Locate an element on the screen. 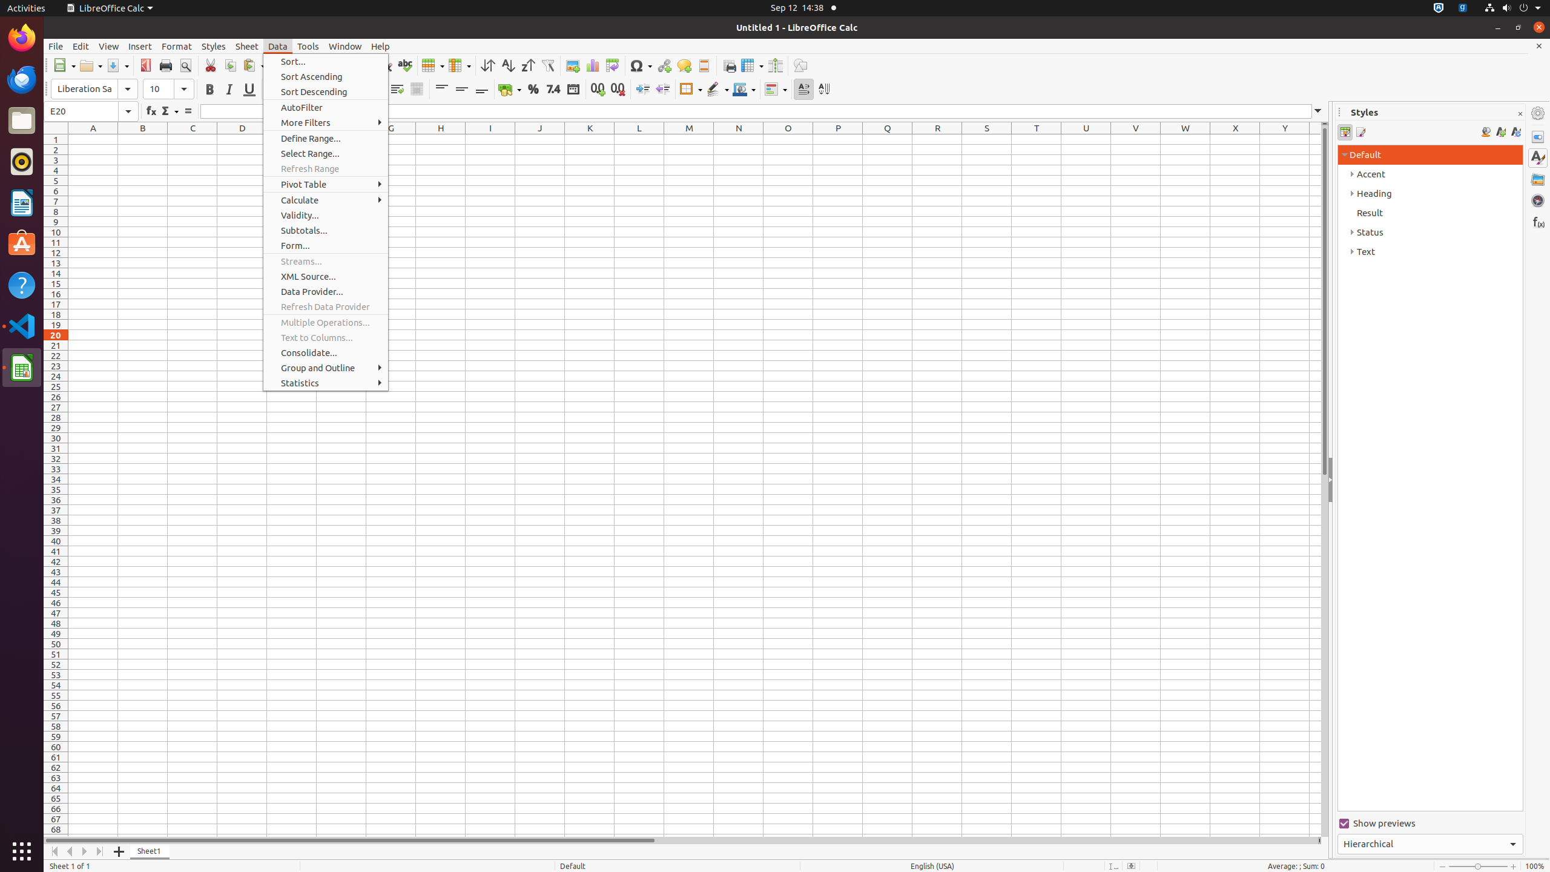 The width and height of the screenshot is (1550, 872). Headers and Footers is located at coordinates (704, 65).